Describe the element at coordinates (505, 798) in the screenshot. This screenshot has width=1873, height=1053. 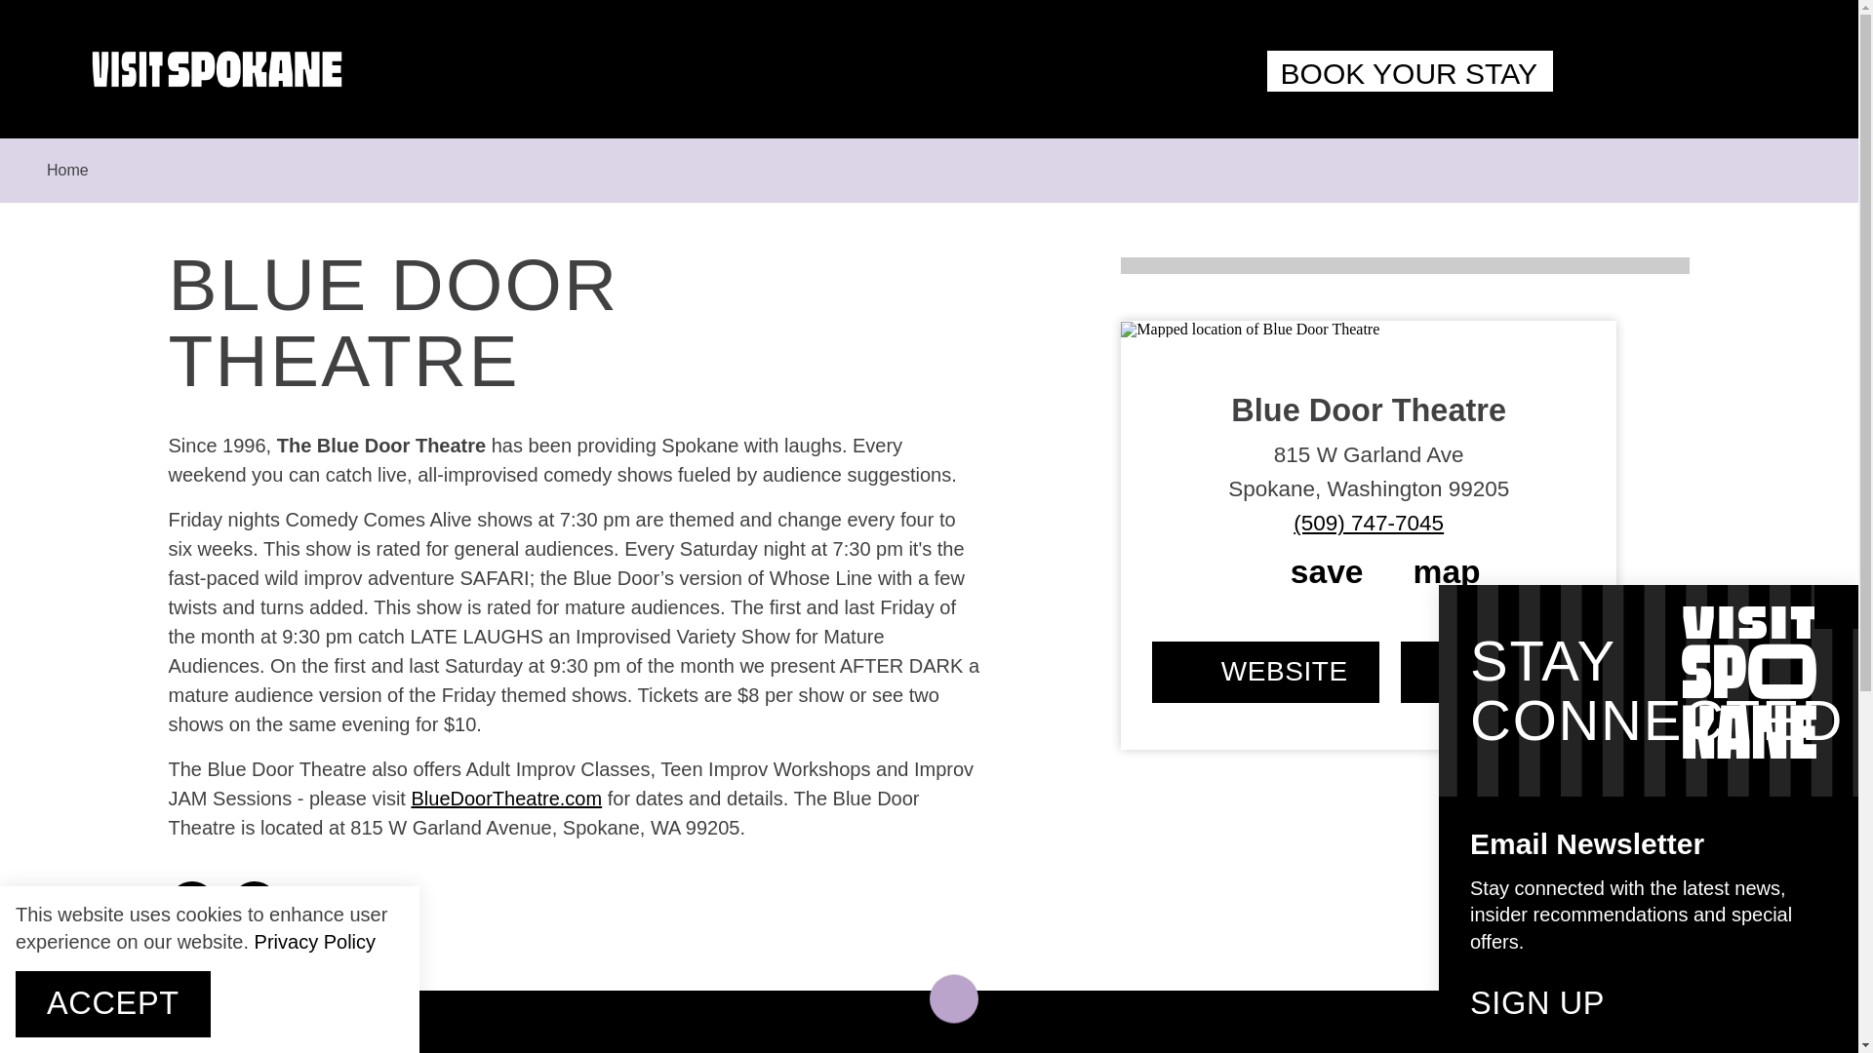
I see `BlueDoorTheatre.com` at that location.